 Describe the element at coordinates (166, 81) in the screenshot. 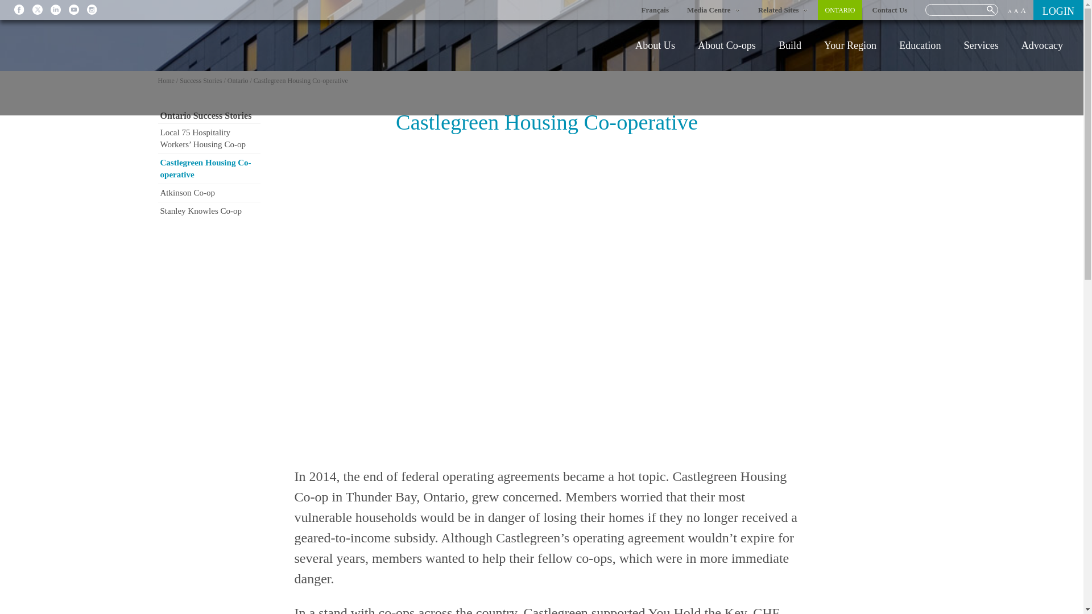

I see `Go to CHF Canada.` at that location.